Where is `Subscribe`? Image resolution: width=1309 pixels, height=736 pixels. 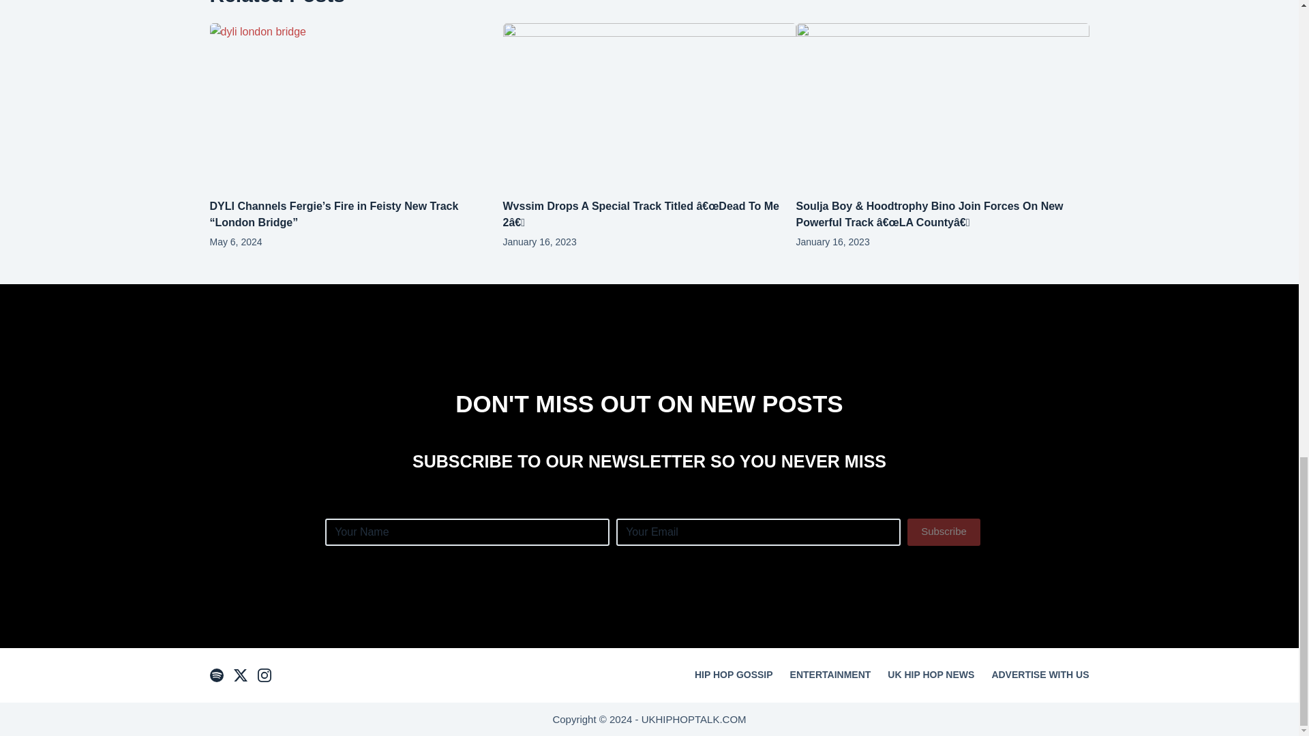
Subscribe is located at coordinates (944, 532).